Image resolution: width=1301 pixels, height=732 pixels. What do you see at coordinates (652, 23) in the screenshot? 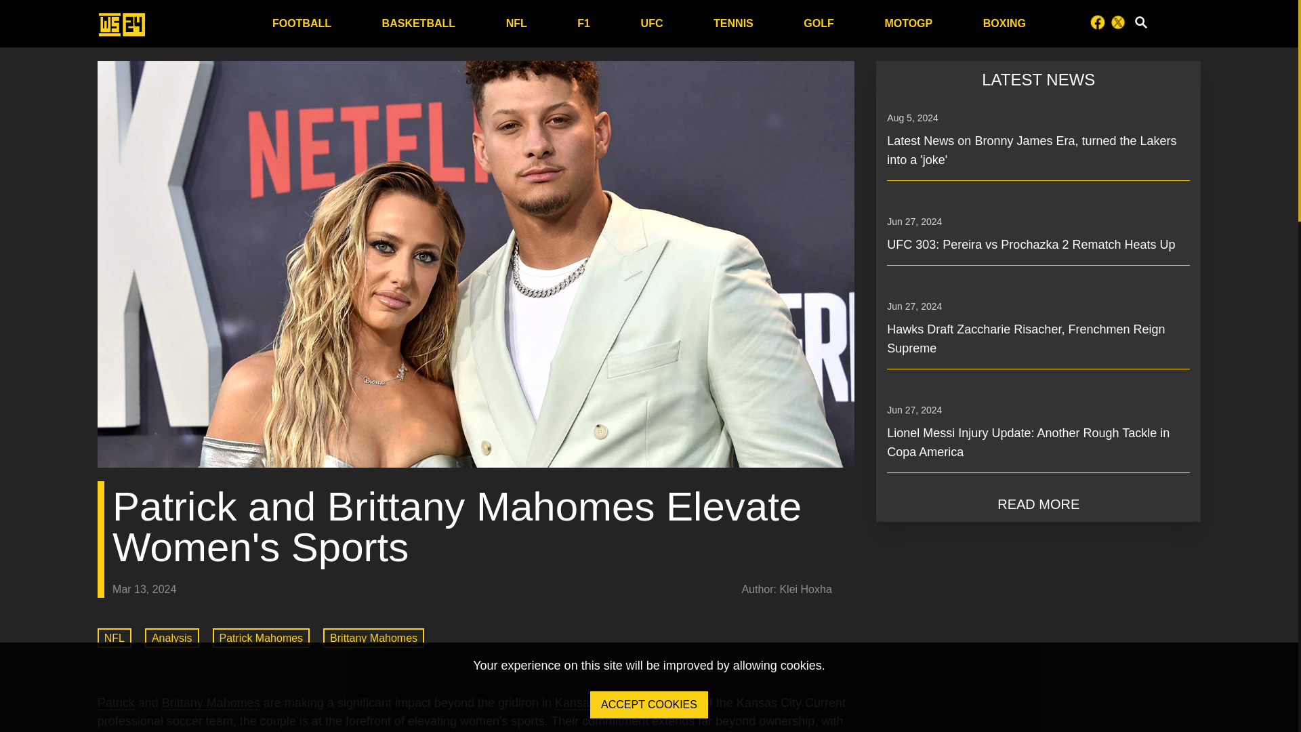
I see `UFC` at bounding box center [652, 23].